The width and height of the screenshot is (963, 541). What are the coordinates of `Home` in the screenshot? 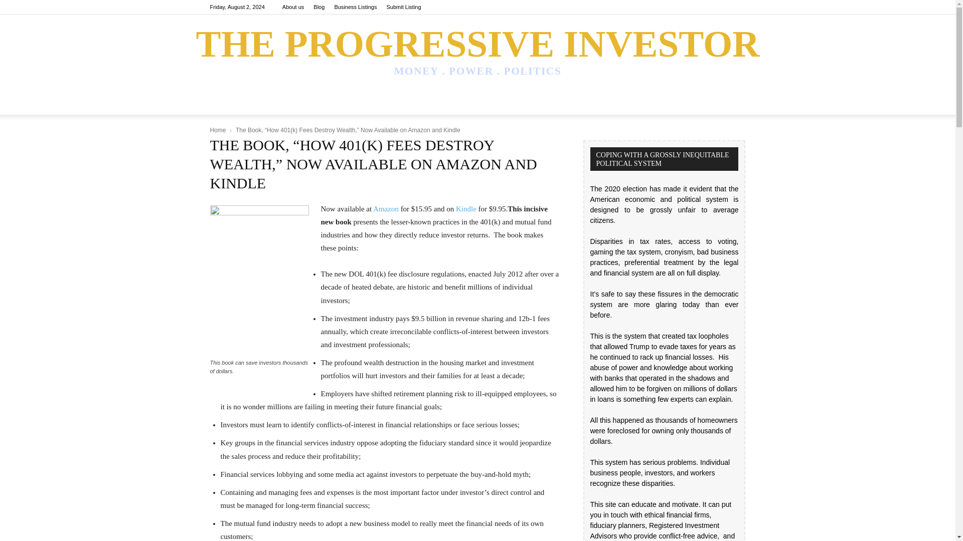 It's located at (218, 130).